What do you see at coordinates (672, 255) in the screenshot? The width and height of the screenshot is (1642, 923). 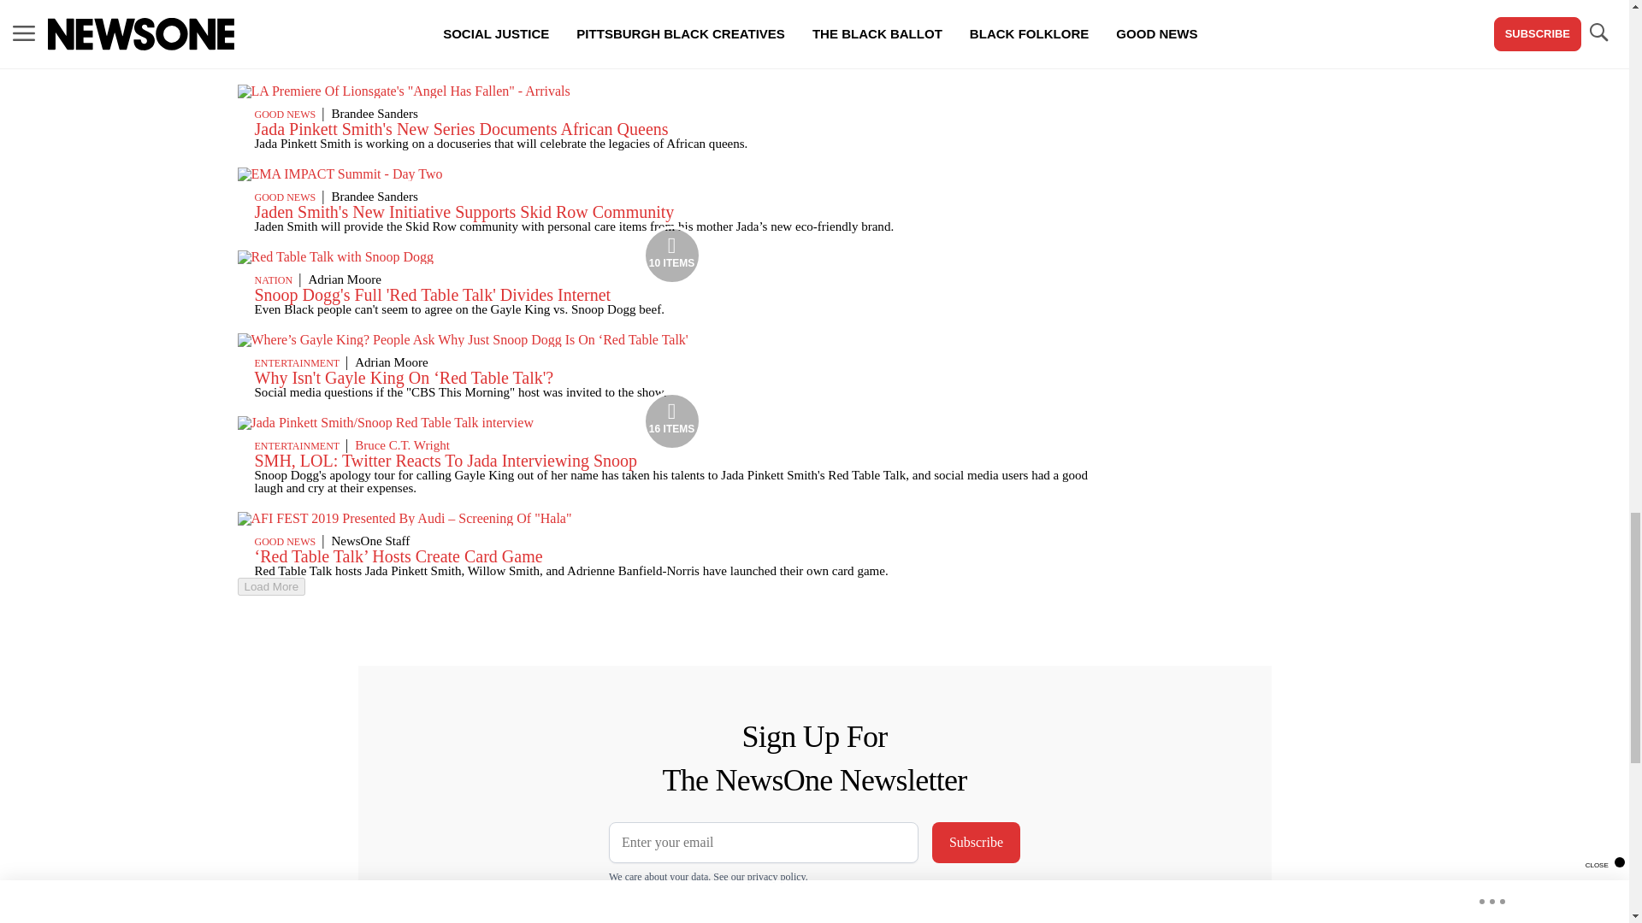 I see `Media Playlist` at bounding box center [672, 255].